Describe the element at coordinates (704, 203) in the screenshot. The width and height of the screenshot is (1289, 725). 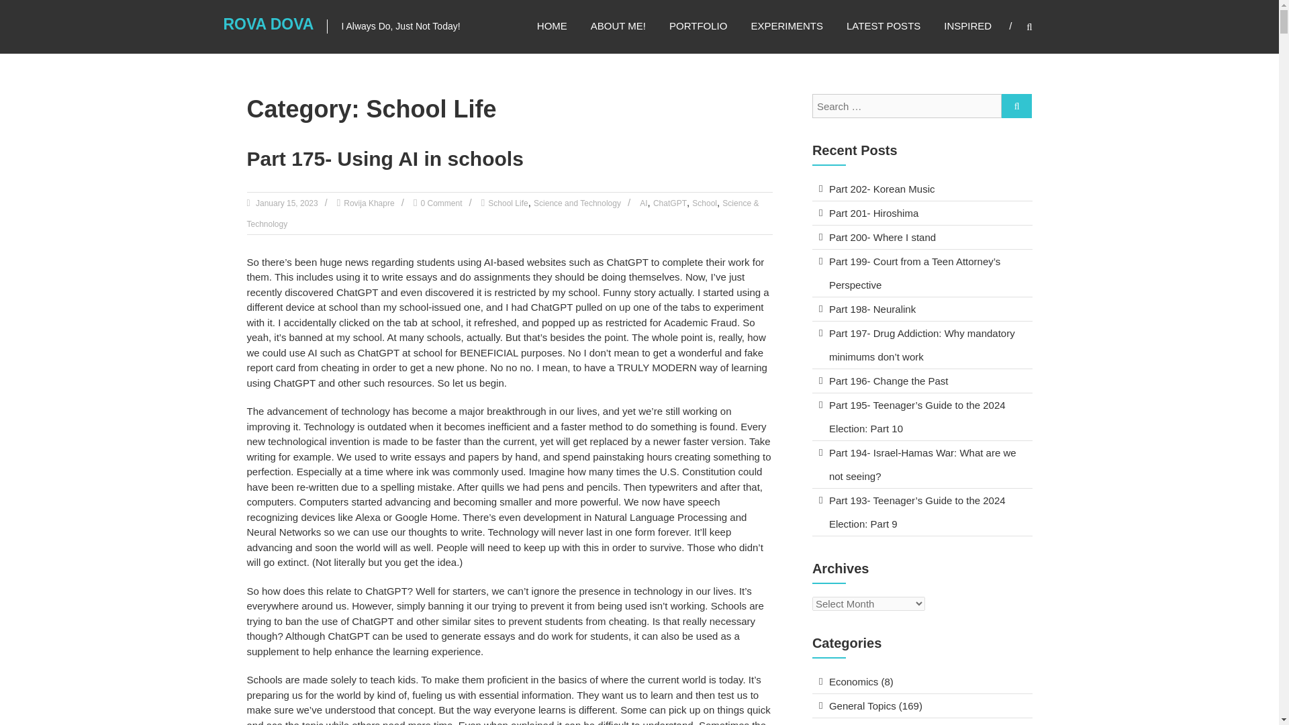
I see `School` at that location.